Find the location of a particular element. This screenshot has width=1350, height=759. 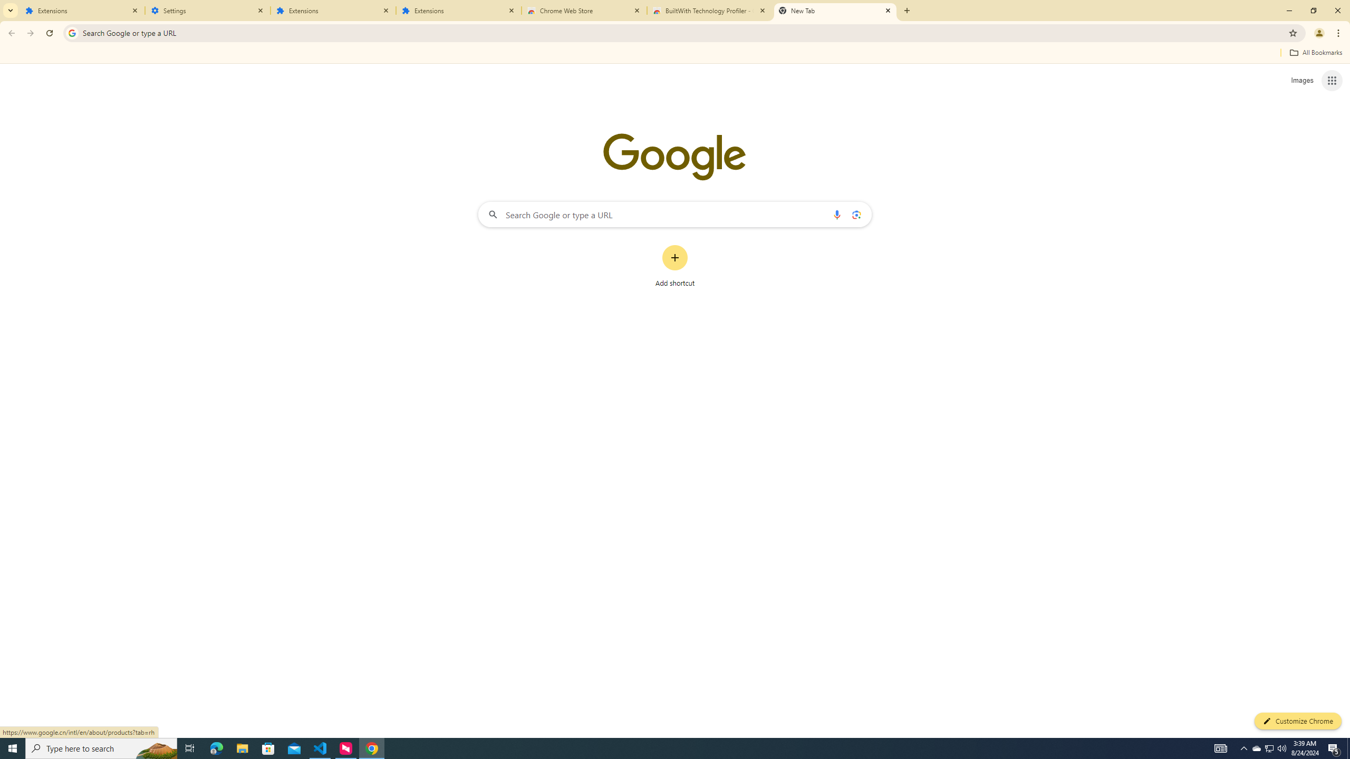

Extensions is located at coordinates (333, 11).